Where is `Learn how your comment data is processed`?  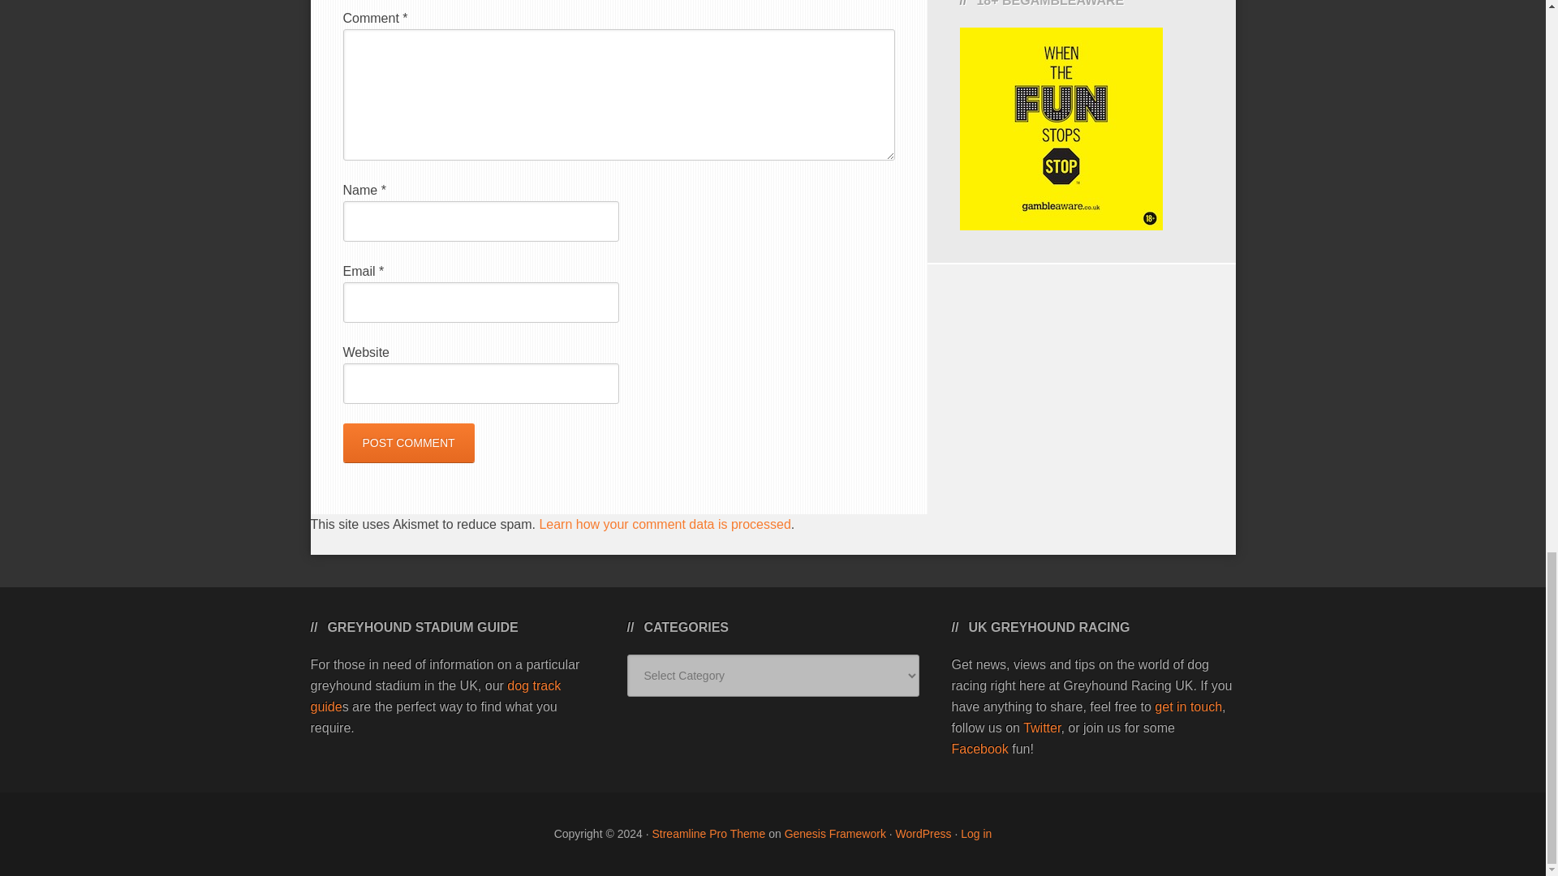 Learn how your comment data is processed is located at coordinates (664, 524).